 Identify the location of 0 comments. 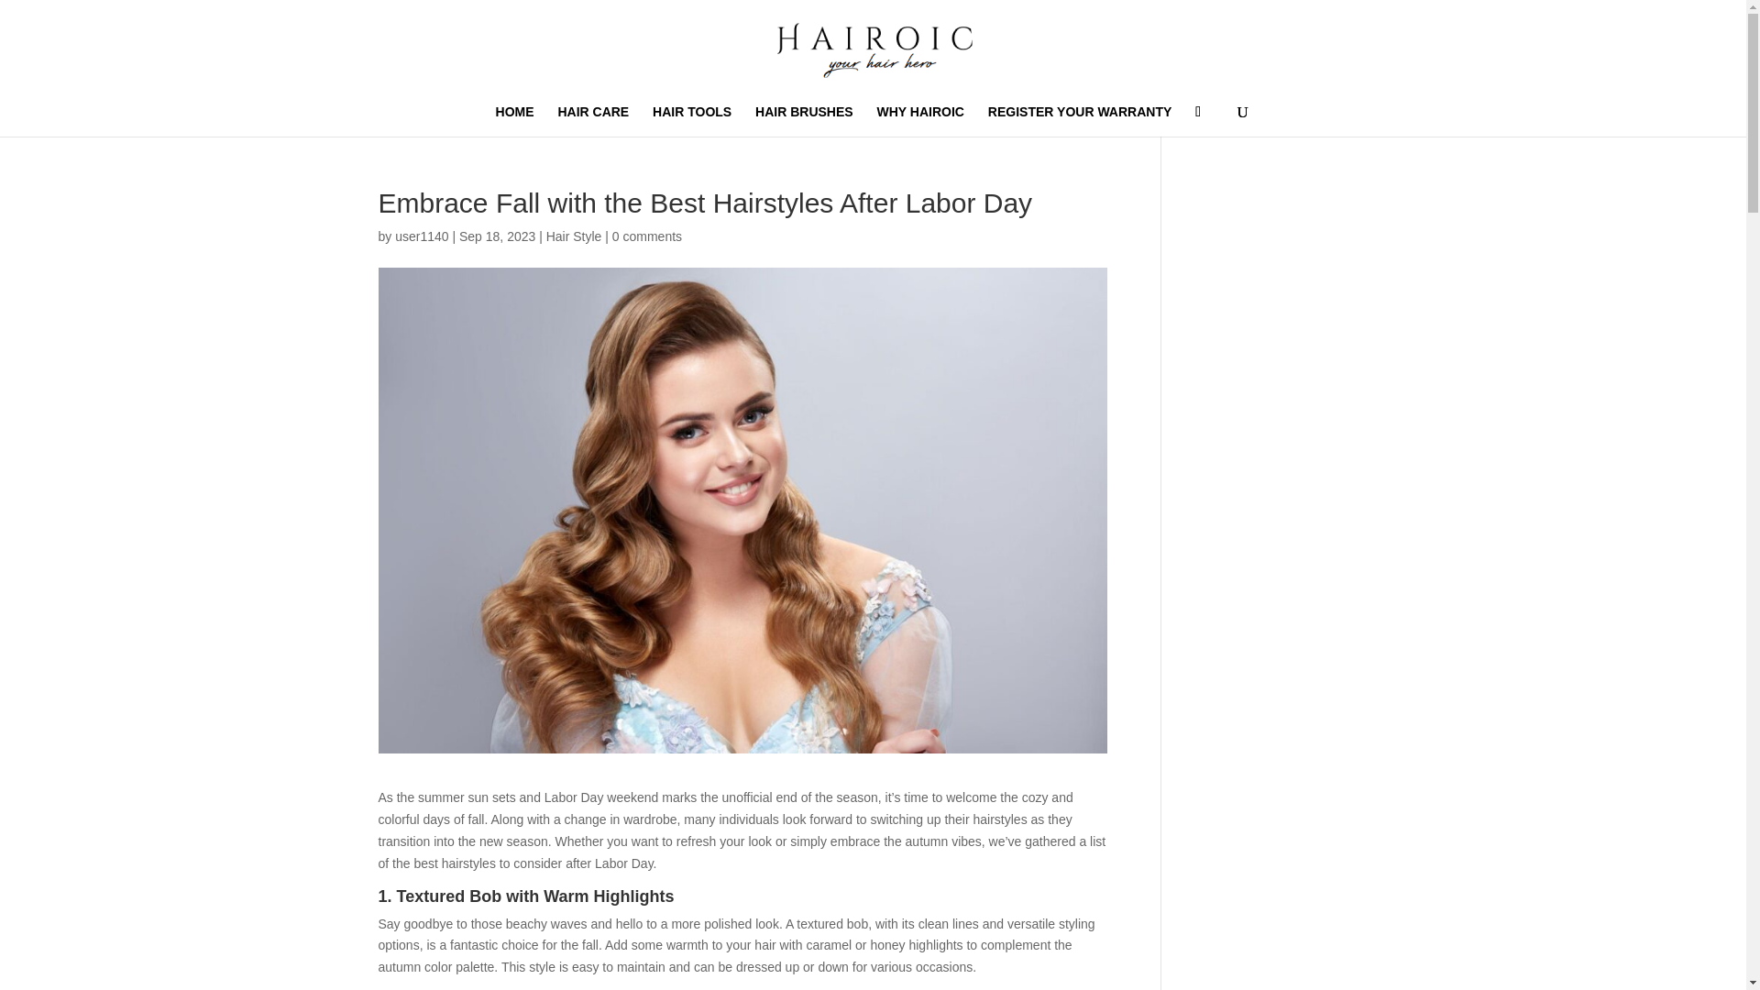
(647, 236).